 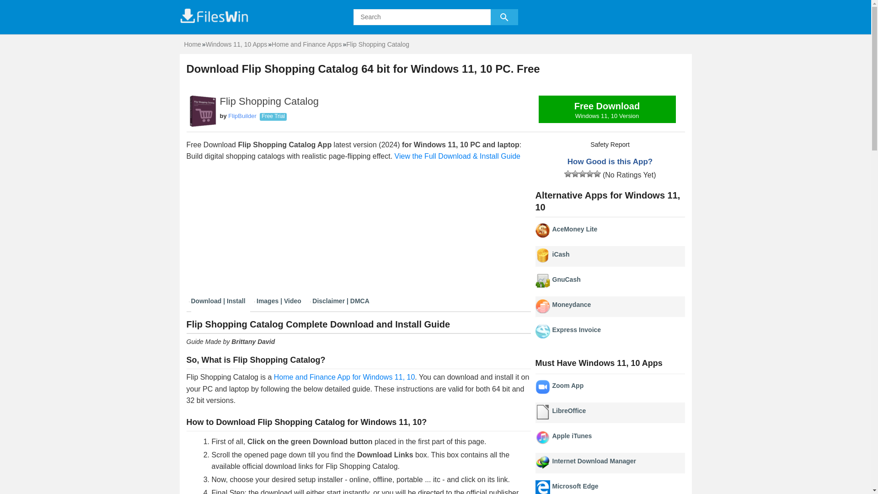 I want to click on Microsoft Edge, so click(x=572, y=436).